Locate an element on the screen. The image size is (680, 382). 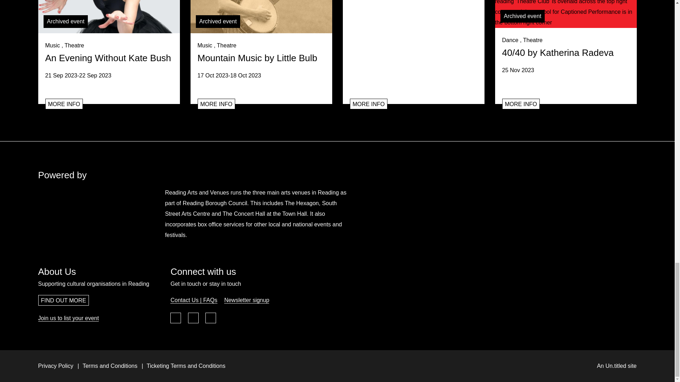
MORE INFO is located at coordinates (521, 104).